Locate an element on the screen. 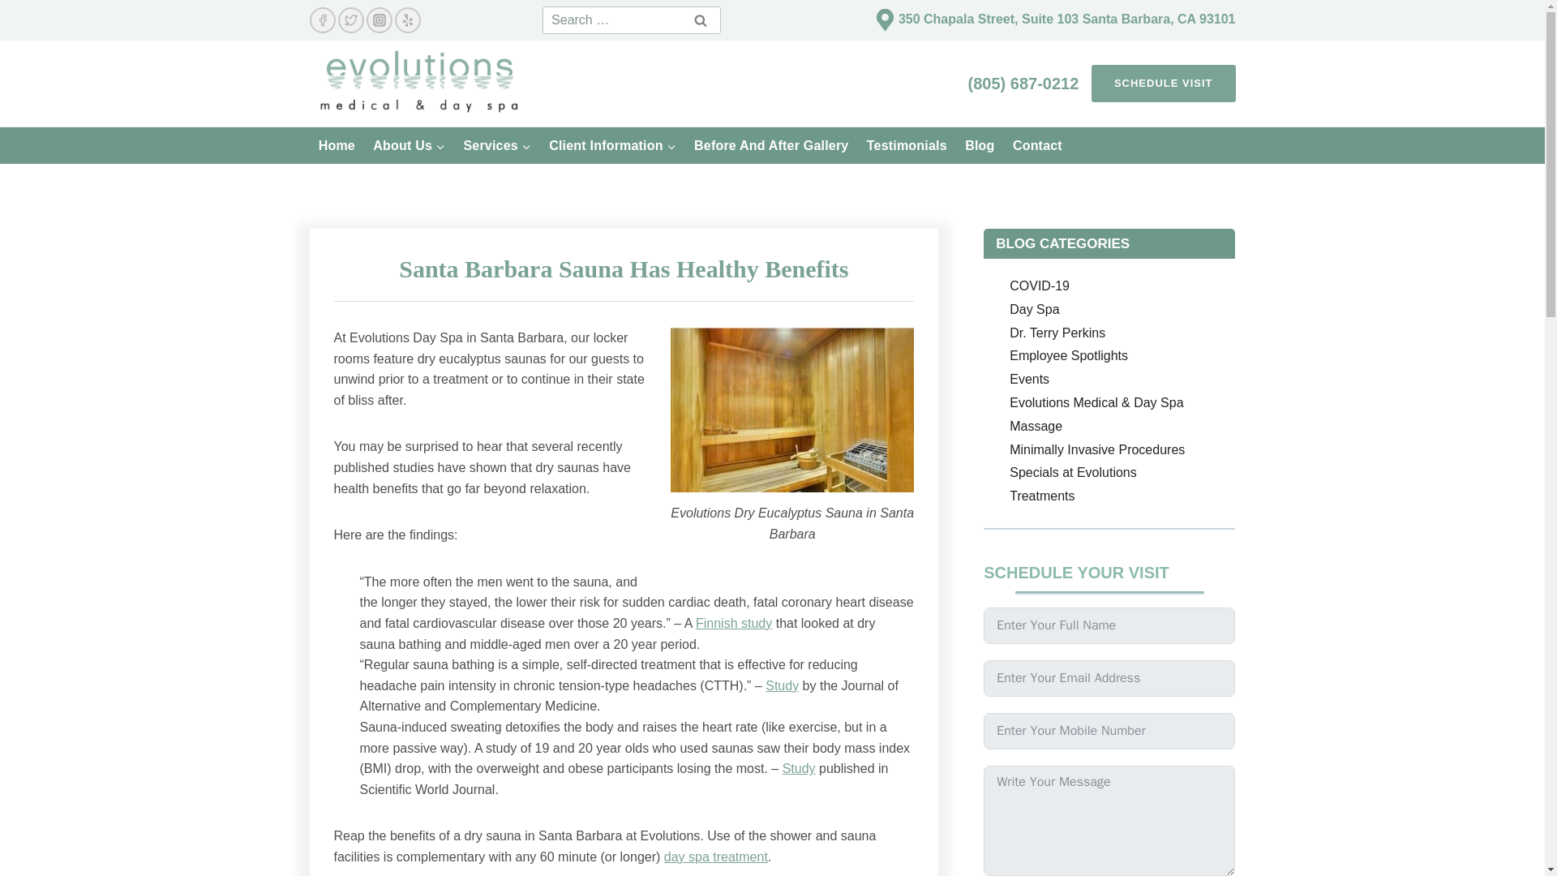 This screenshot has width=1557, height=876. SCHEDULE VISIT is located at coordinates (1163, 84).